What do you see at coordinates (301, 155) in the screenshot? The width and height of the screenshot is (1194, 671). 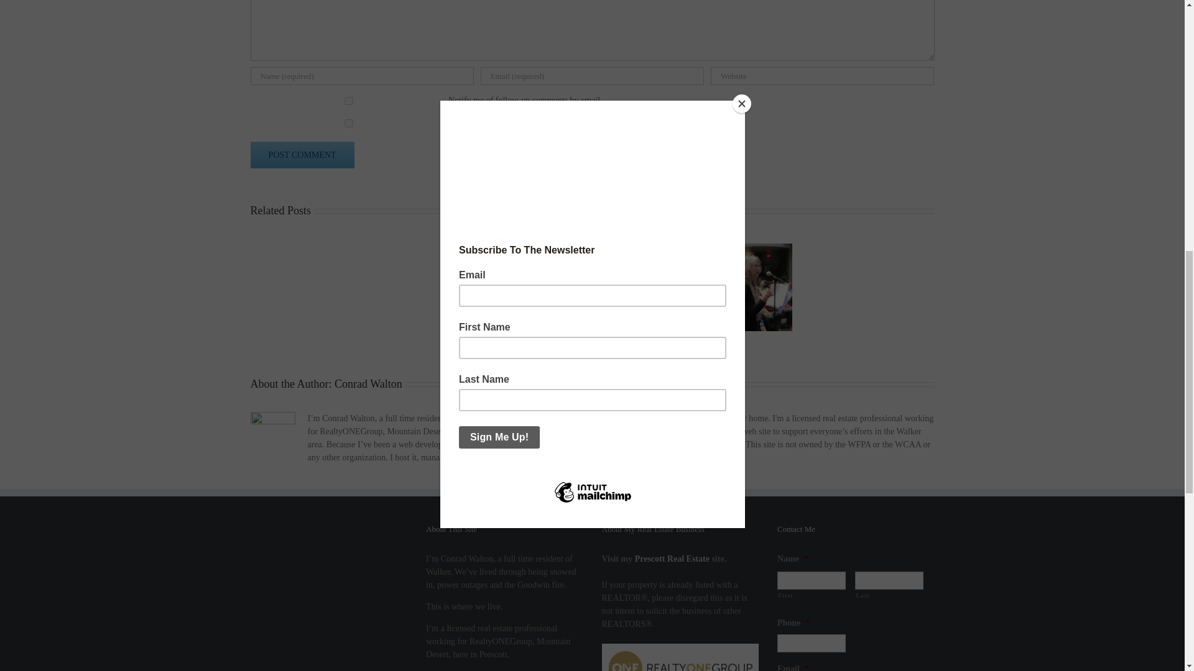 I see `Post Comment` at bounding box center [301, 155].